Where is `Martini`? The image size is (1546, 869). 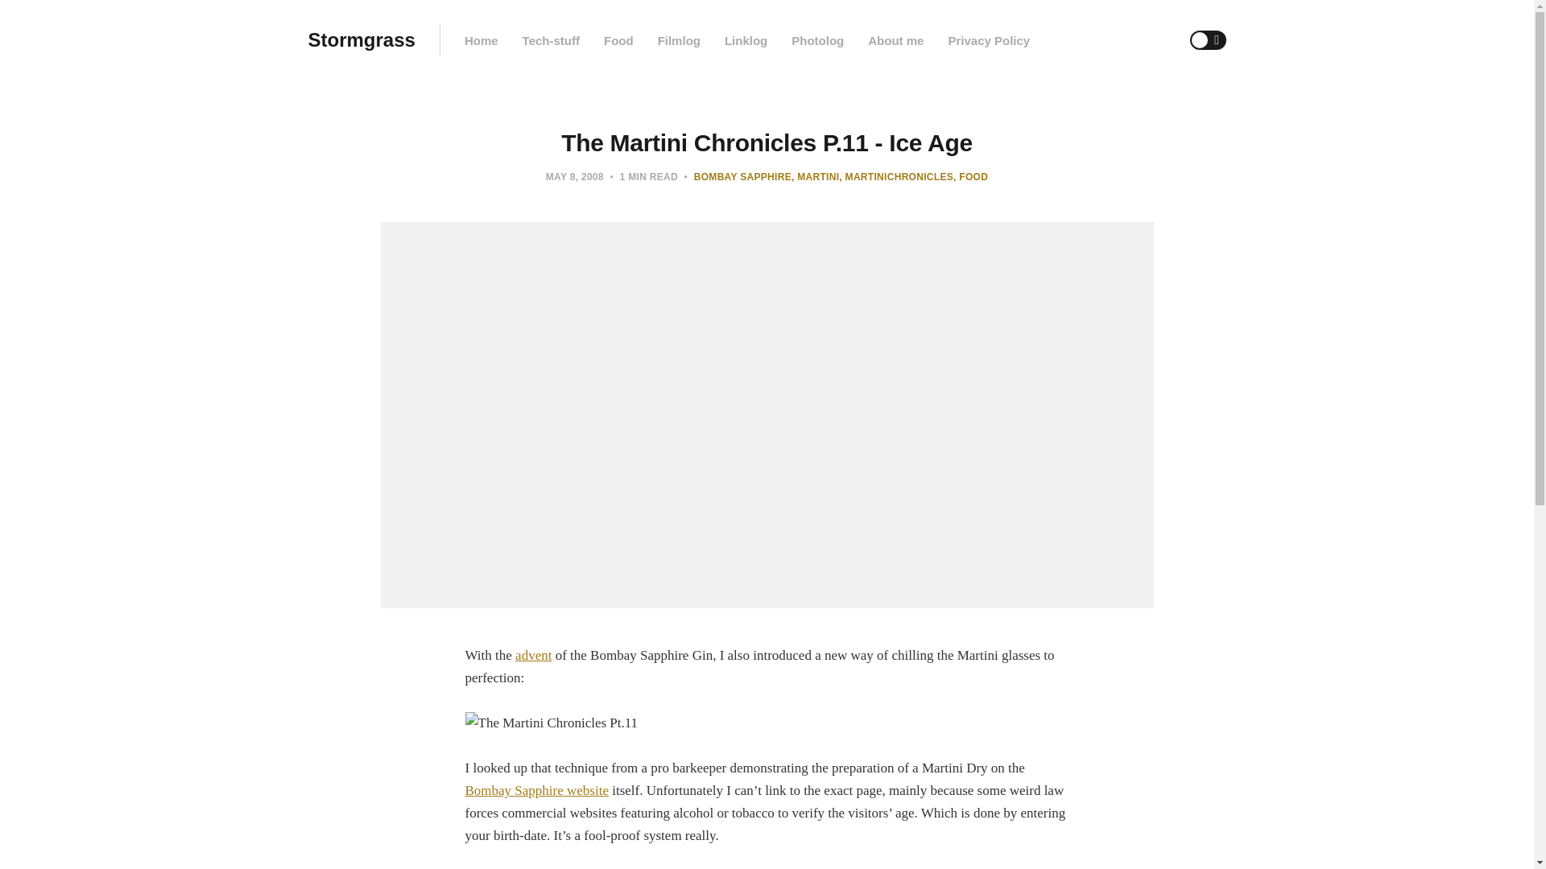 Martini is located at coordinates (815, 176).